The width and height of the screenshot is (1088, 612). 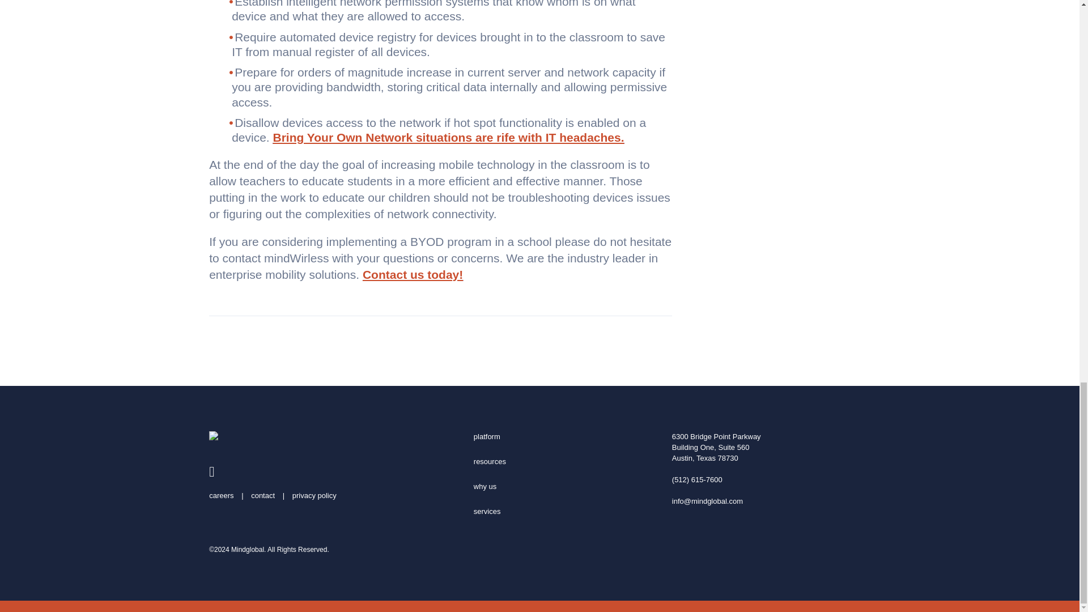 I want to click on contact, so click(x=263, y=495).